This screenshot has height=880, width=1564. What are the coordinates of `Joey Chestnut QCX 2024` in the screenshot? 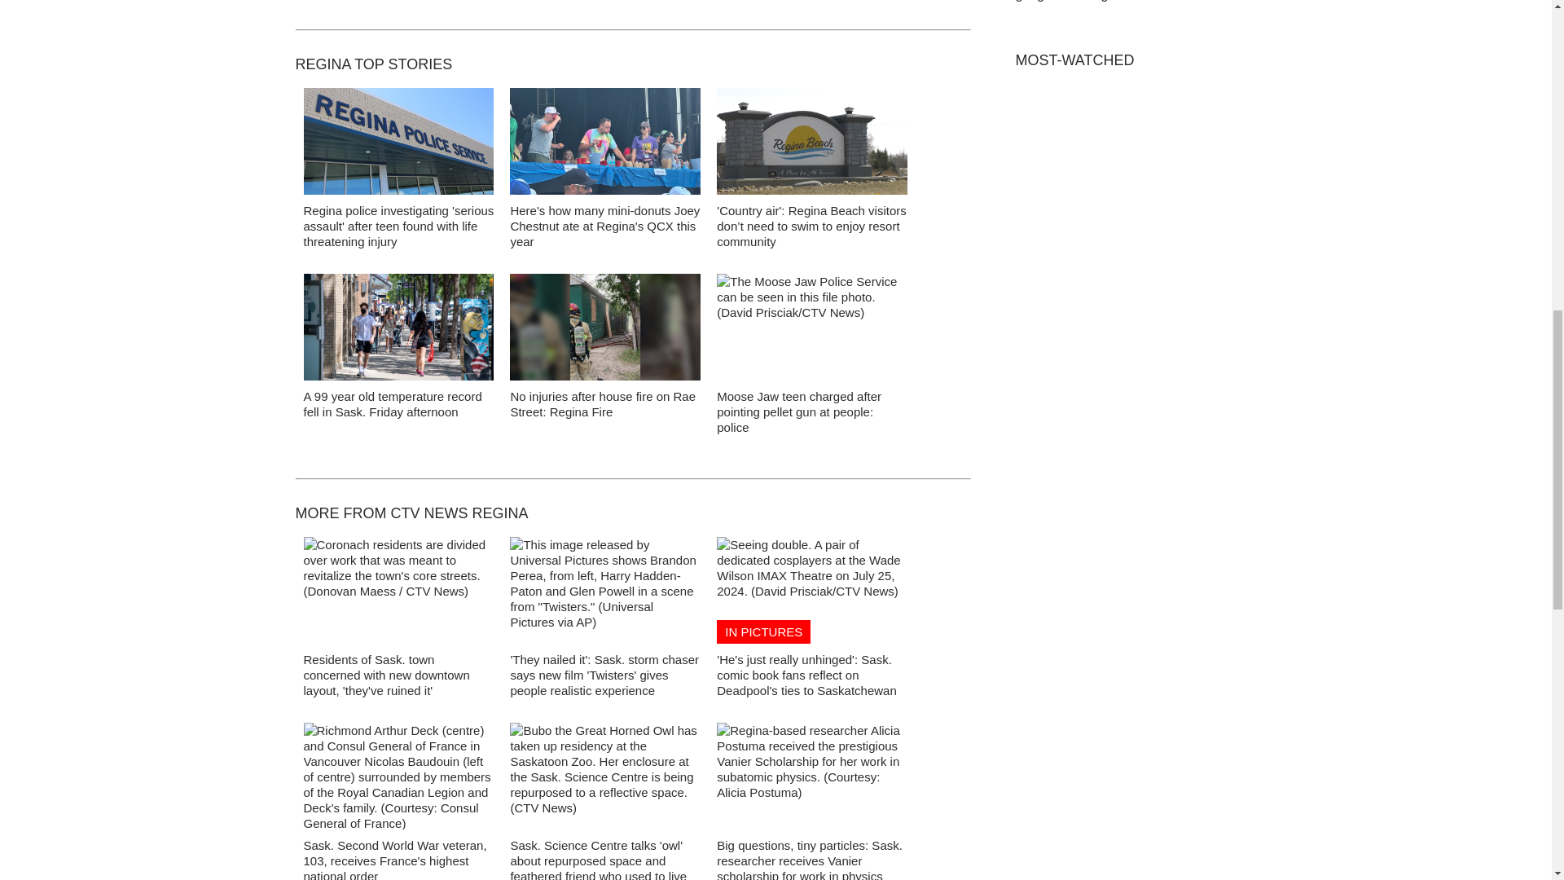 It's located at (604, 141).